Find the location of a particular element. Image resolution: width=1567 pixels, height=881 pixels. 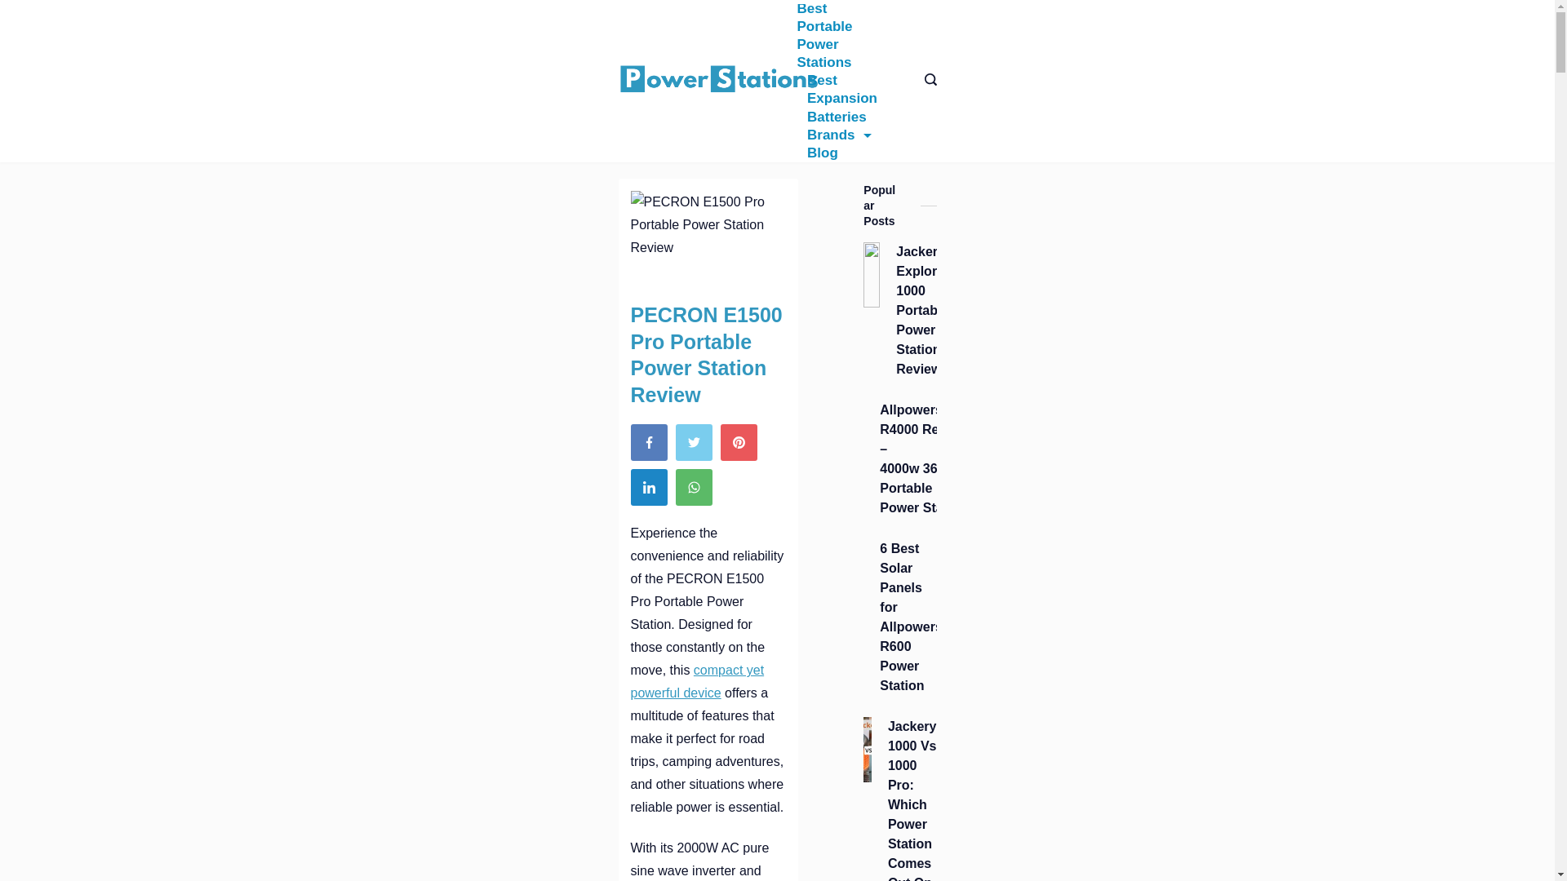

Brands is located at coordinates (838, 135).